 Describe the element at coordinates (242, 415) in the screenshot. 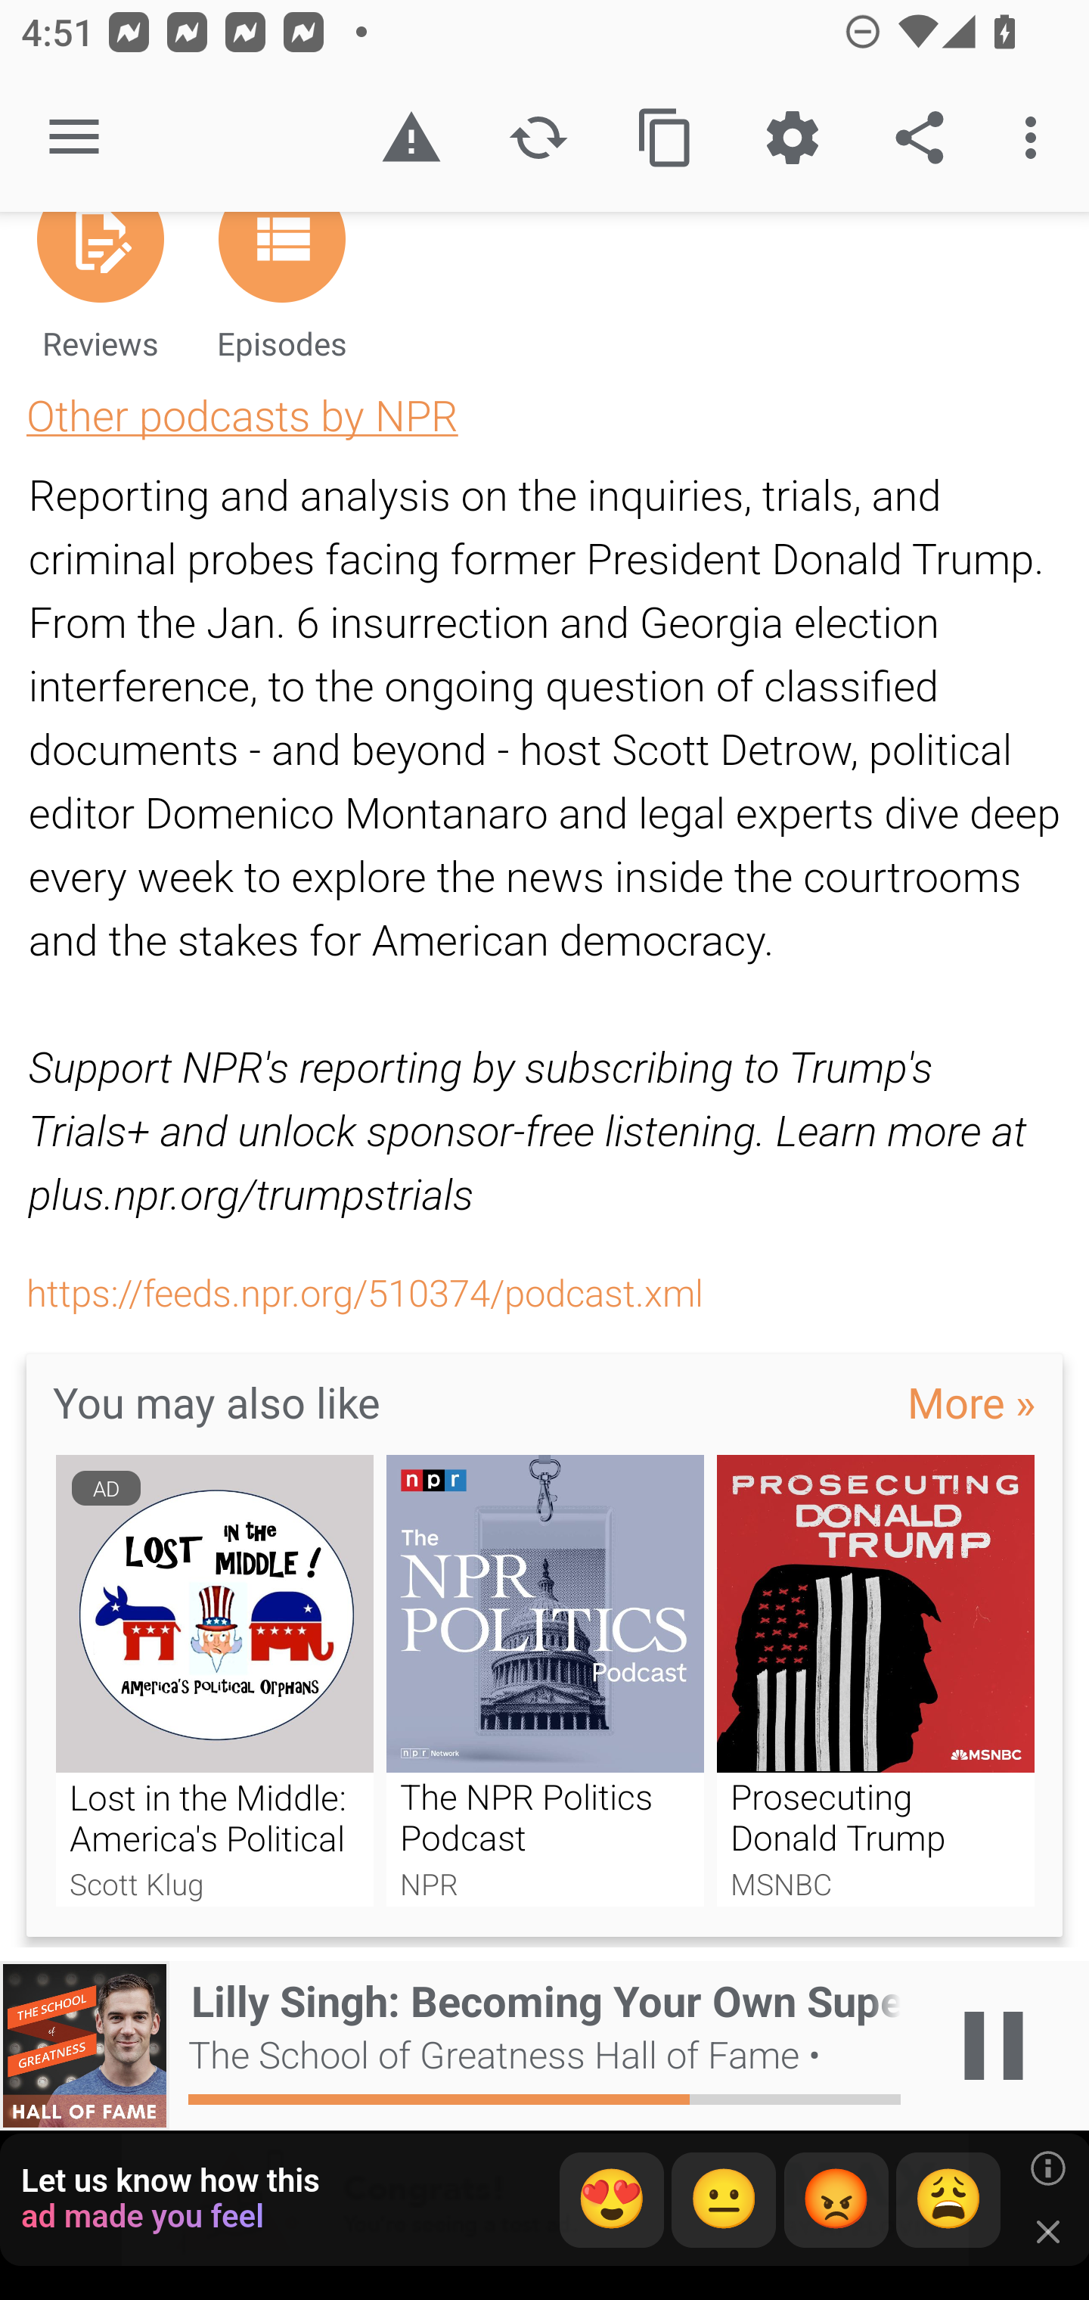

I see `Other podcasts by NPR` at that location.